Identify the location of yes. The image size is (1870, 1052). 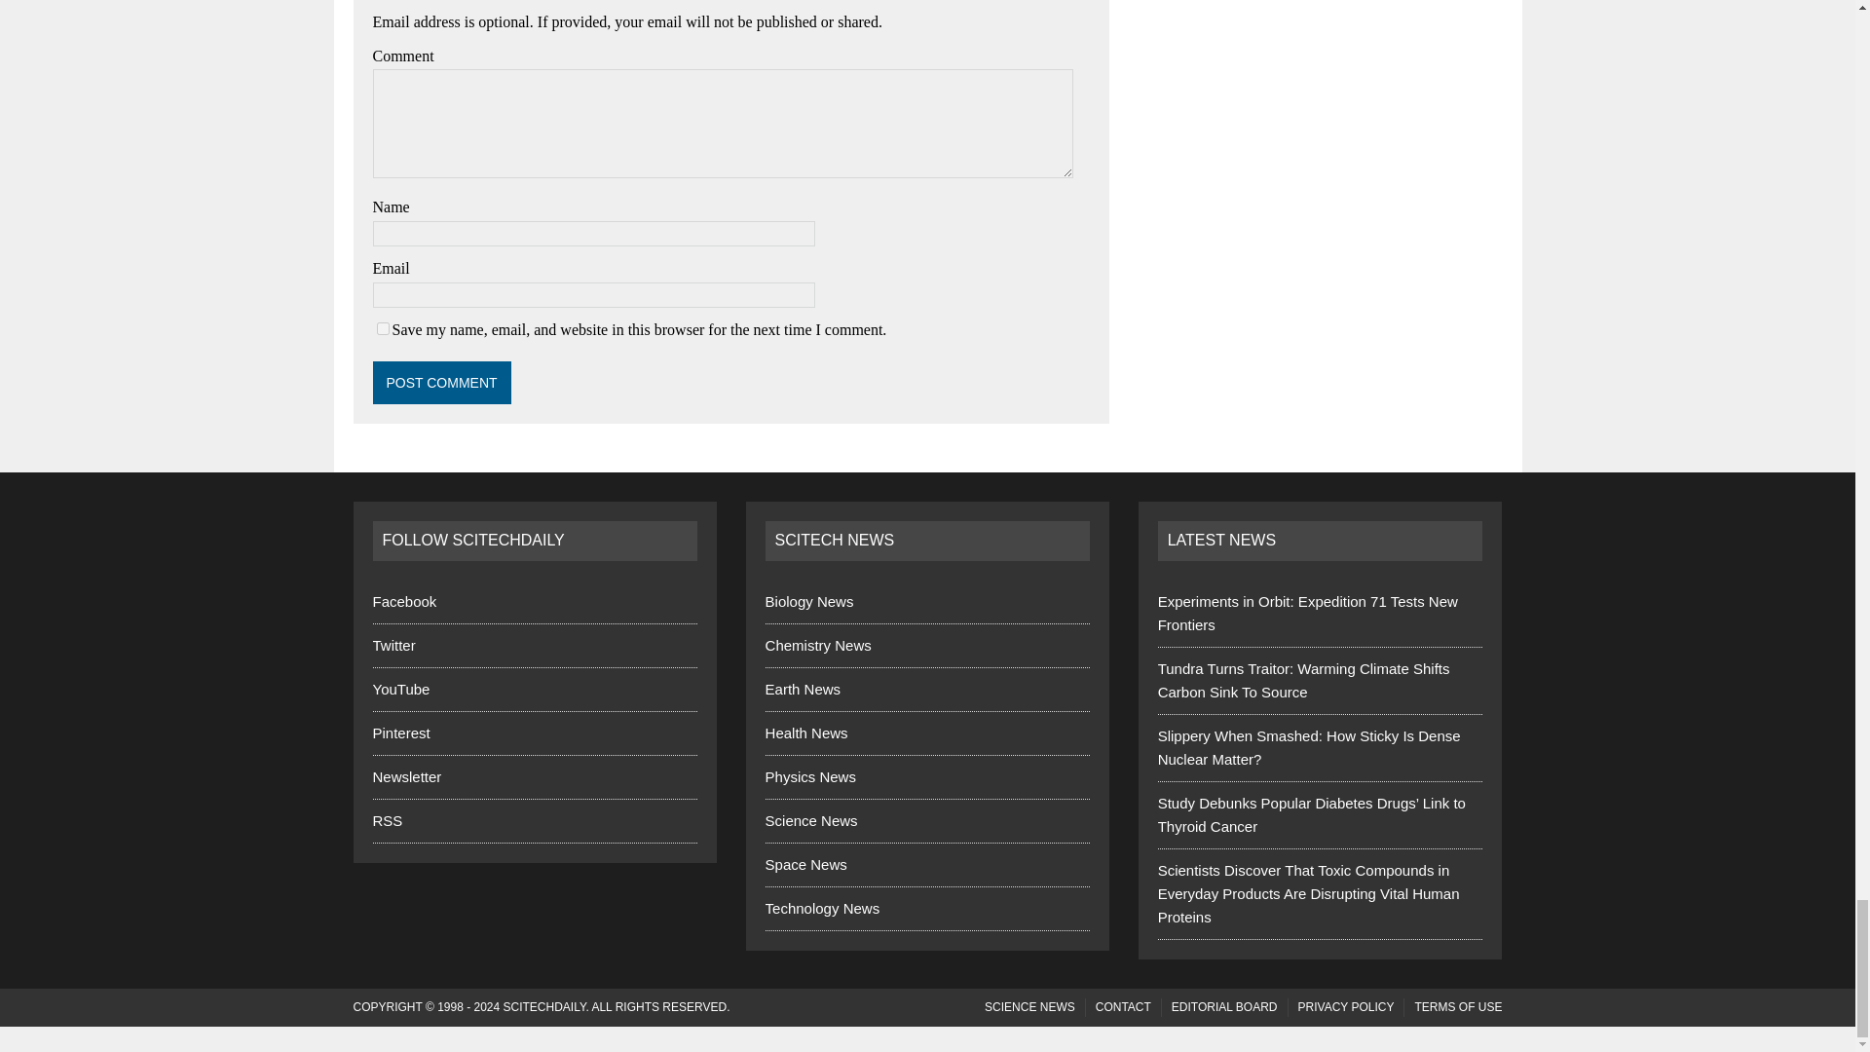
(382, 328).